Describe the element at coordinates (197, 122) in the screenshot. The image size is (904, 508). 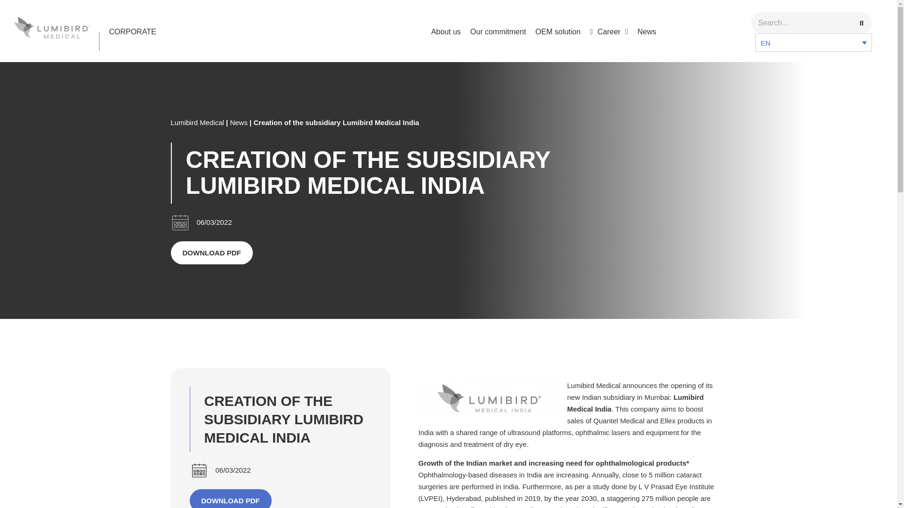
I see `Lumibird Medical` at that location.